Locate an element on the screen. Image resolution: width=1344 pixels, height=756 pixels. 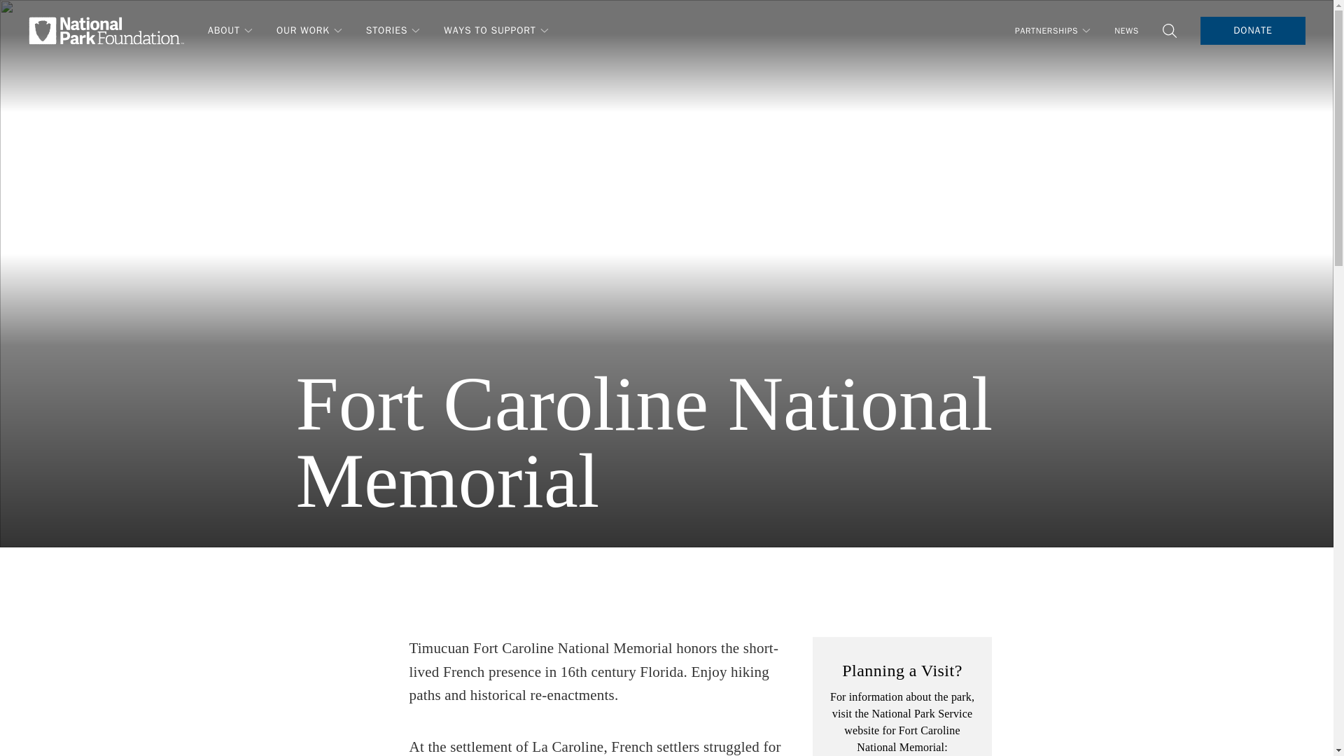
Toggle search bar is located at coordinates (1169, 31).